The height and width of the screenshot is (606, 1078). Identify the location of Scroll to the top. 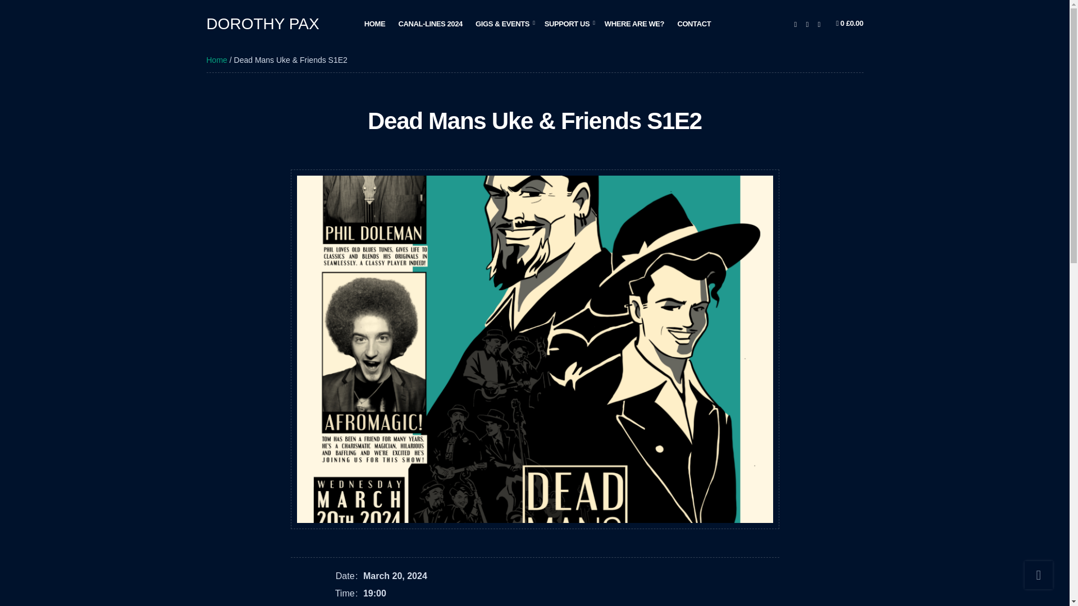
(1039, 575).